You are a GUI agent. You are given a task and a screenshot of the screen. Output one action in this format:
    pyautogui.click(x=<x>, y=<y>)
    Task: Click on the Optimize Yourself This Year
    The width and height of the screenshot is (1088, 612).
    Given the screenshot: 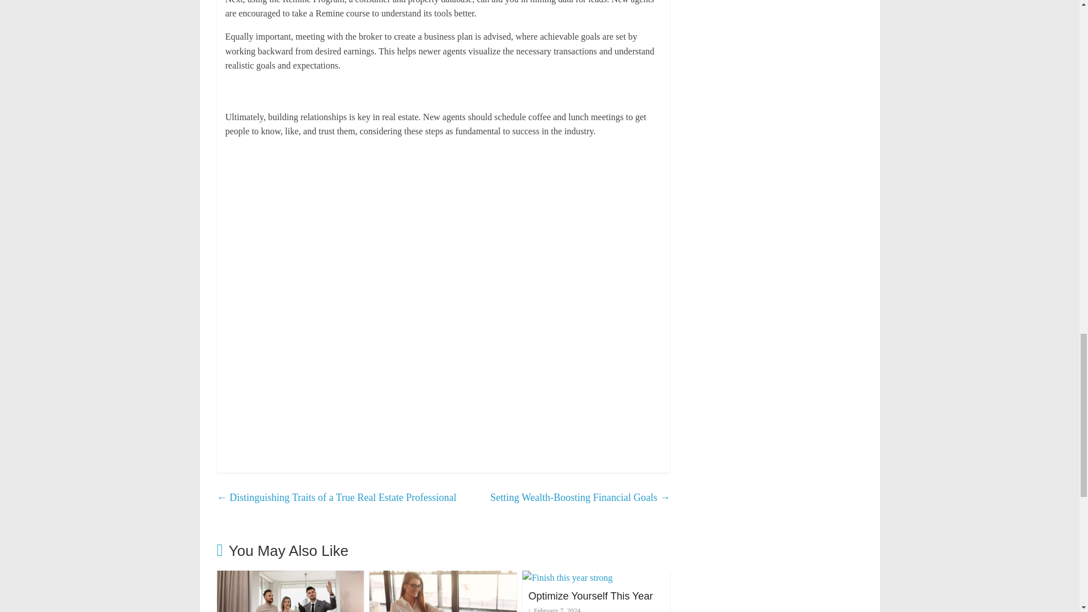 What is the action you would take?
    pyautogui.click(x=590, y=596)
    